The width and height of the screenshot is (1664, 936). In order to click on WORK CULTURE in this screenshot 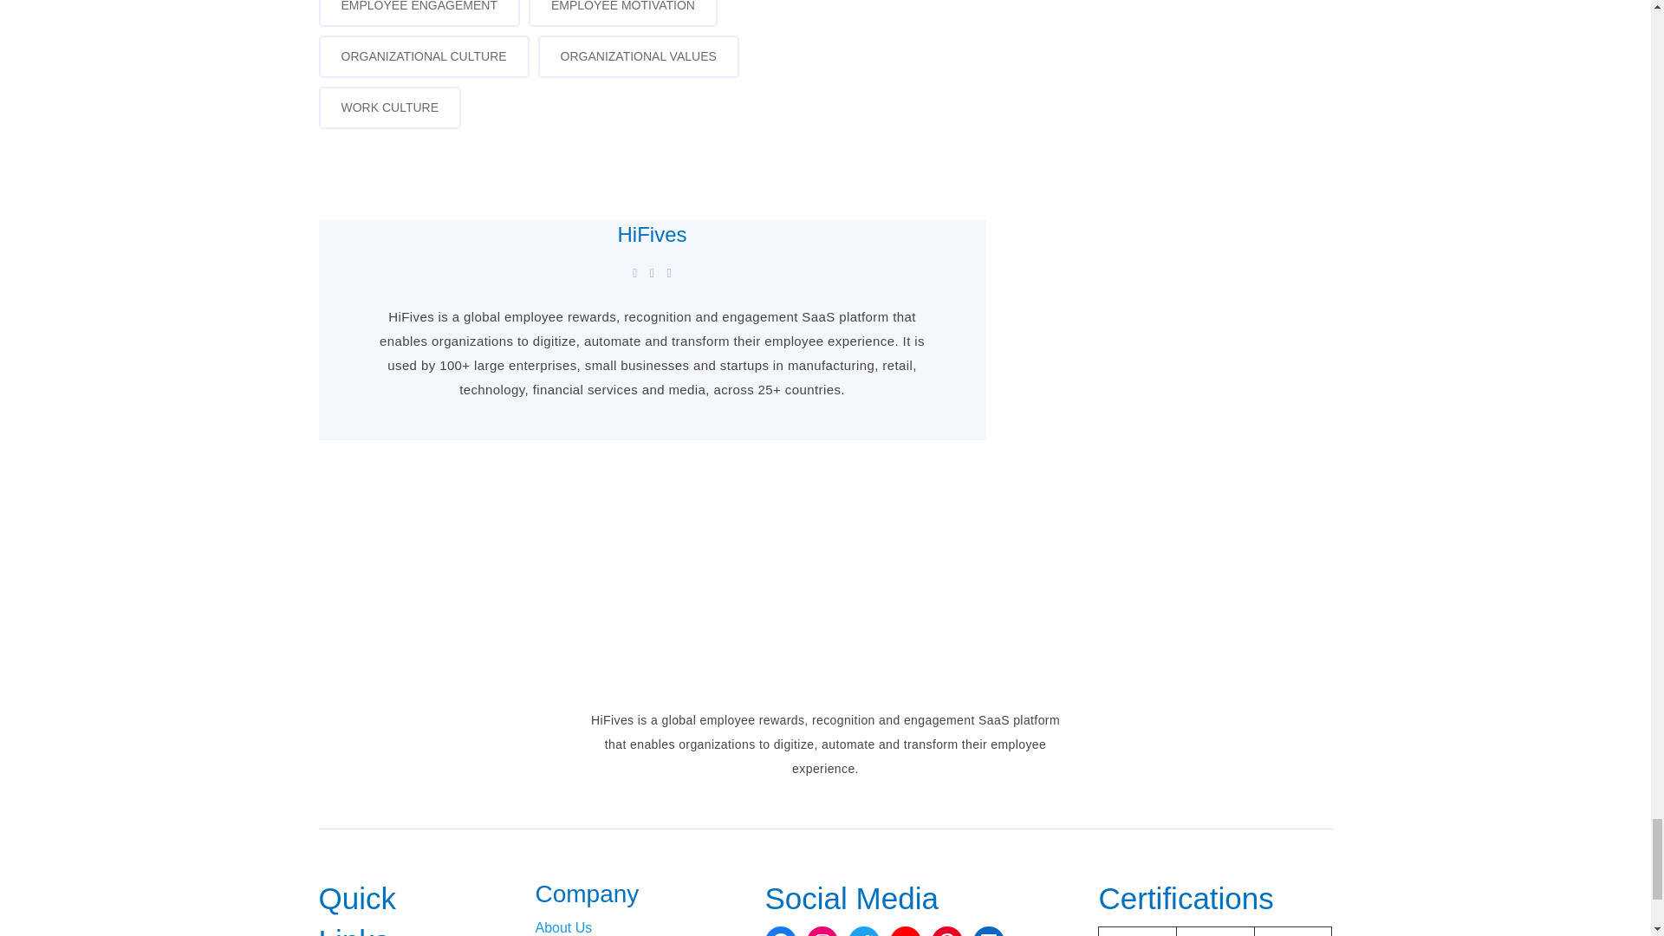, I will do `click(390, 107)`.